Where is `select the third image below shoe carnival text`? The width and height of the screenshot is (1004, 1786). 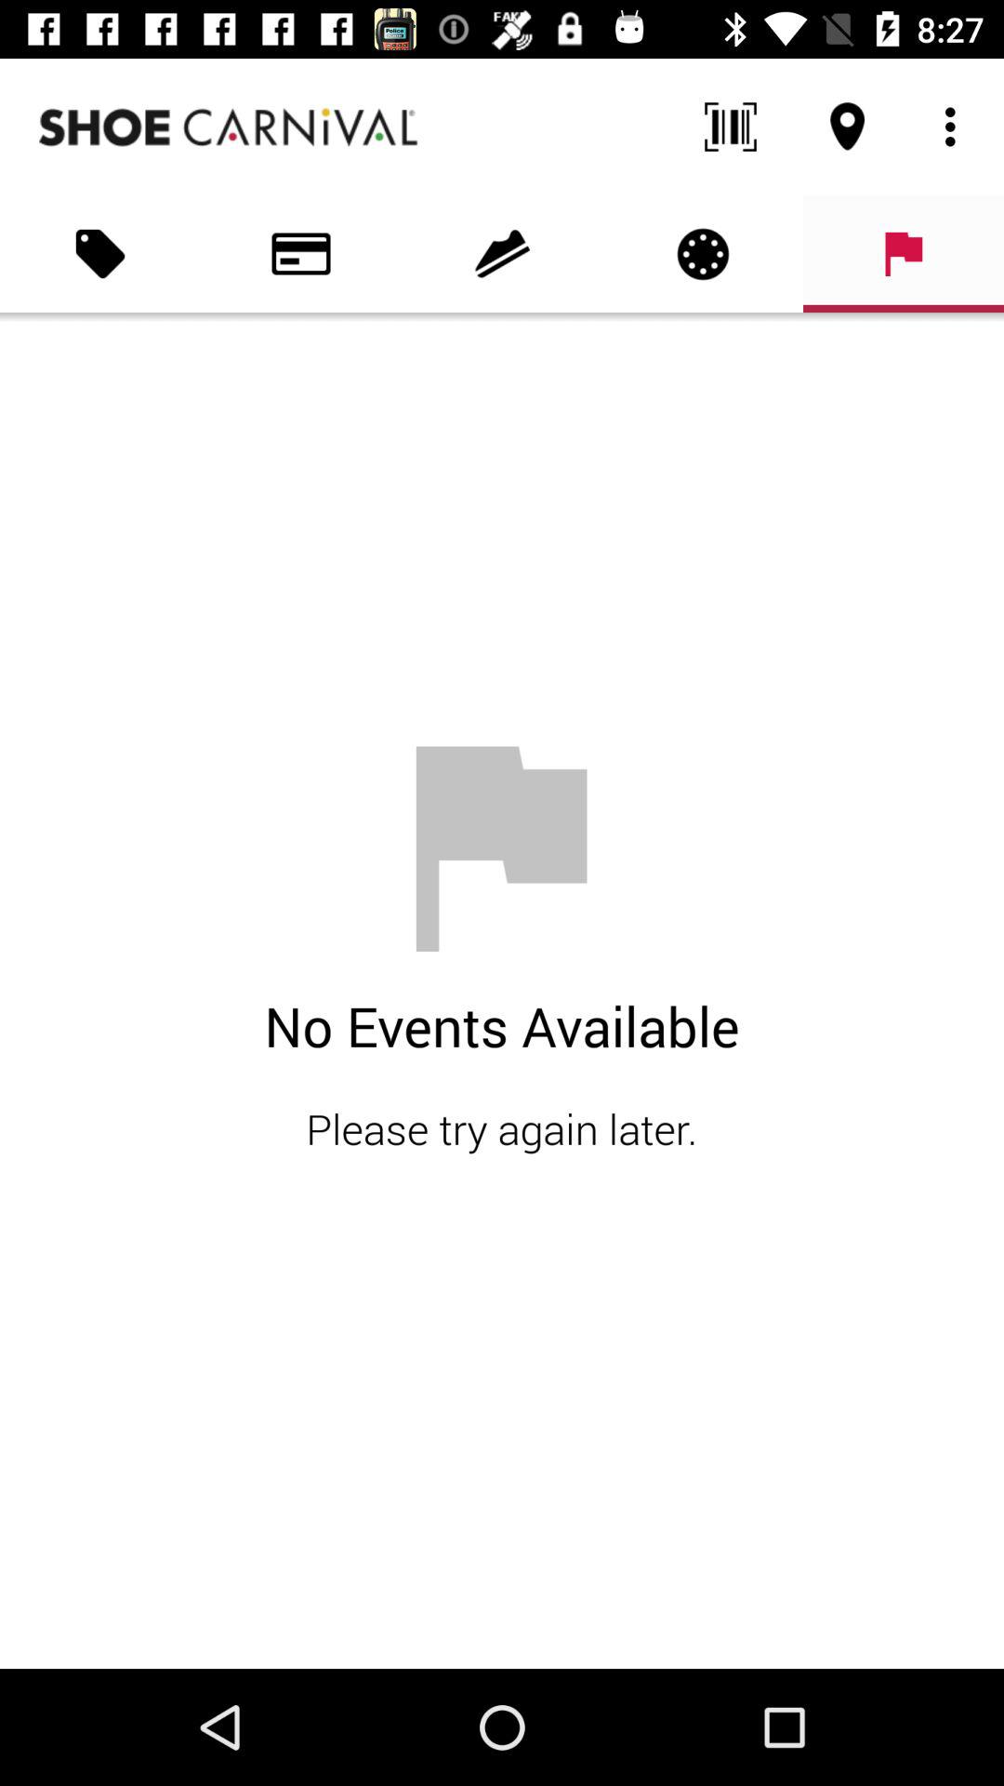 select the third image below shoe carnival text is located at coordinates (502, 254).